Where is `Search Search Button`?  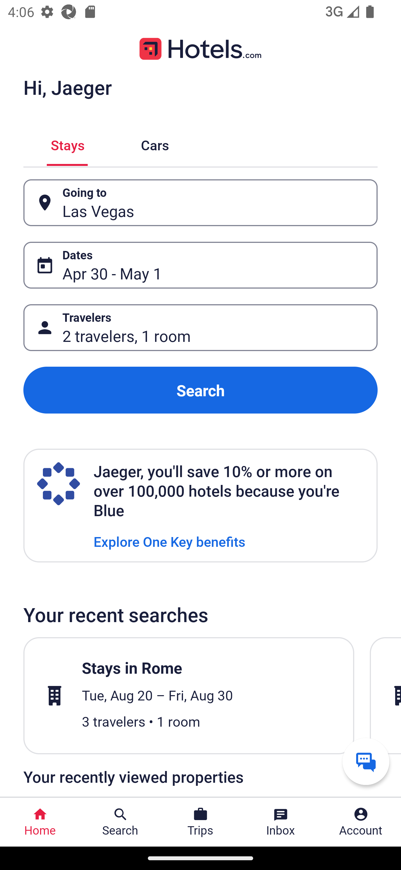
Search Search Button is located at coordinates (120, 822).